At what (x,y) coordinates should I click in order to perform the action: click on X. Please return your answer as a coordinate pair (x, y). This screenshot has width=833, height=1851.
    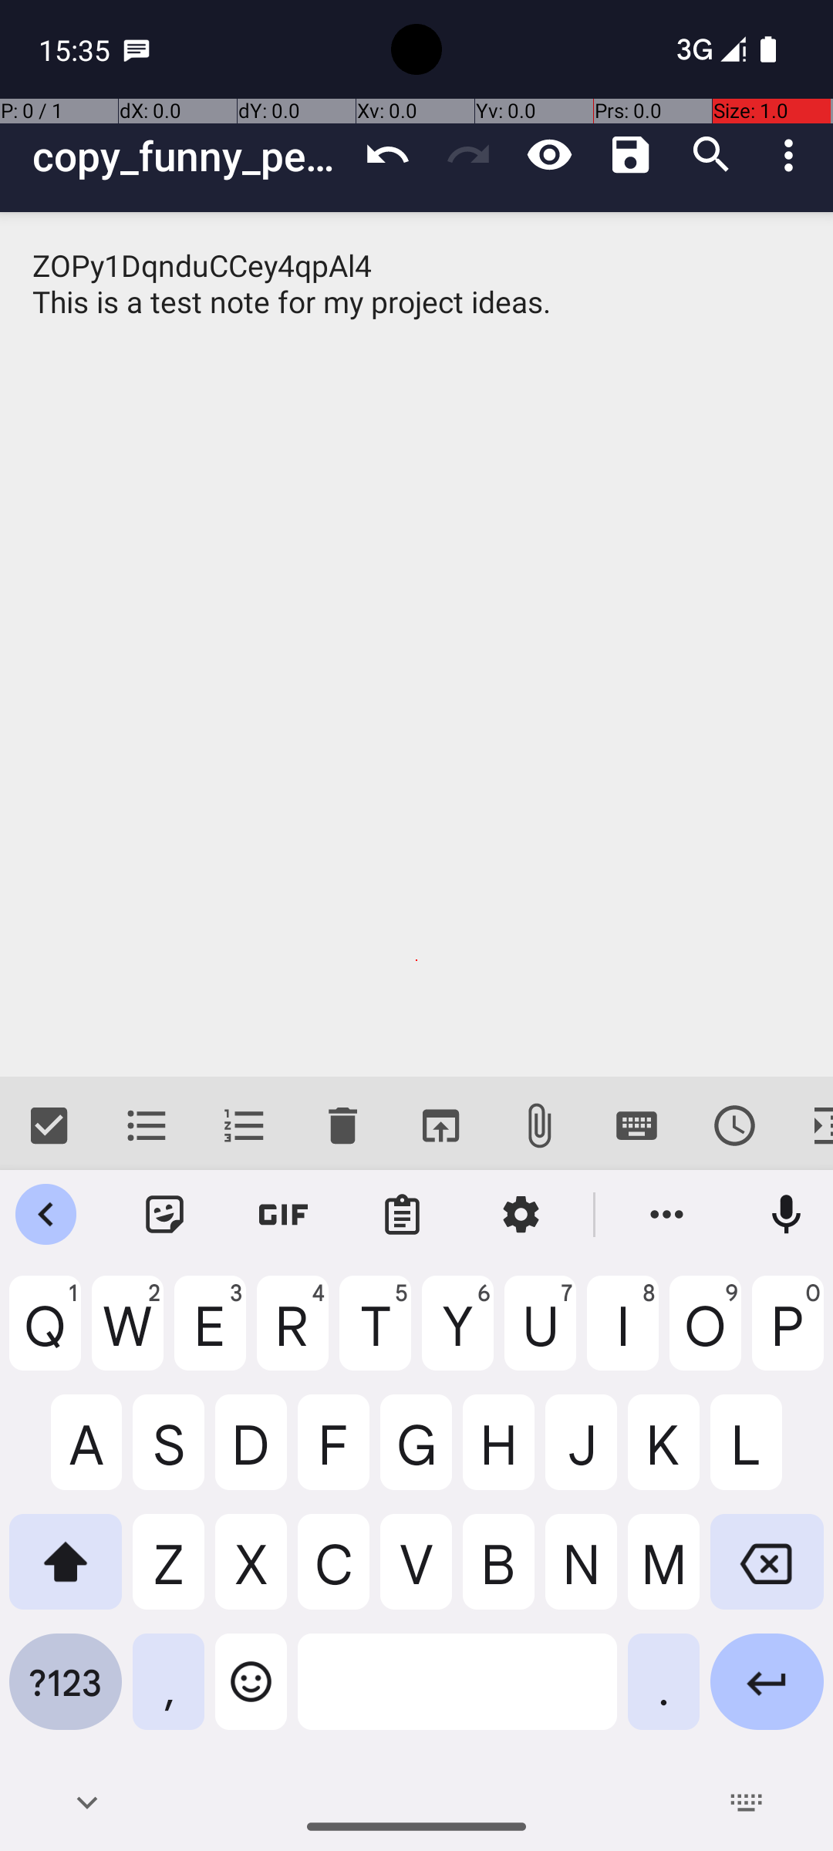
    Looking at the image, I should click on (251, 1573).